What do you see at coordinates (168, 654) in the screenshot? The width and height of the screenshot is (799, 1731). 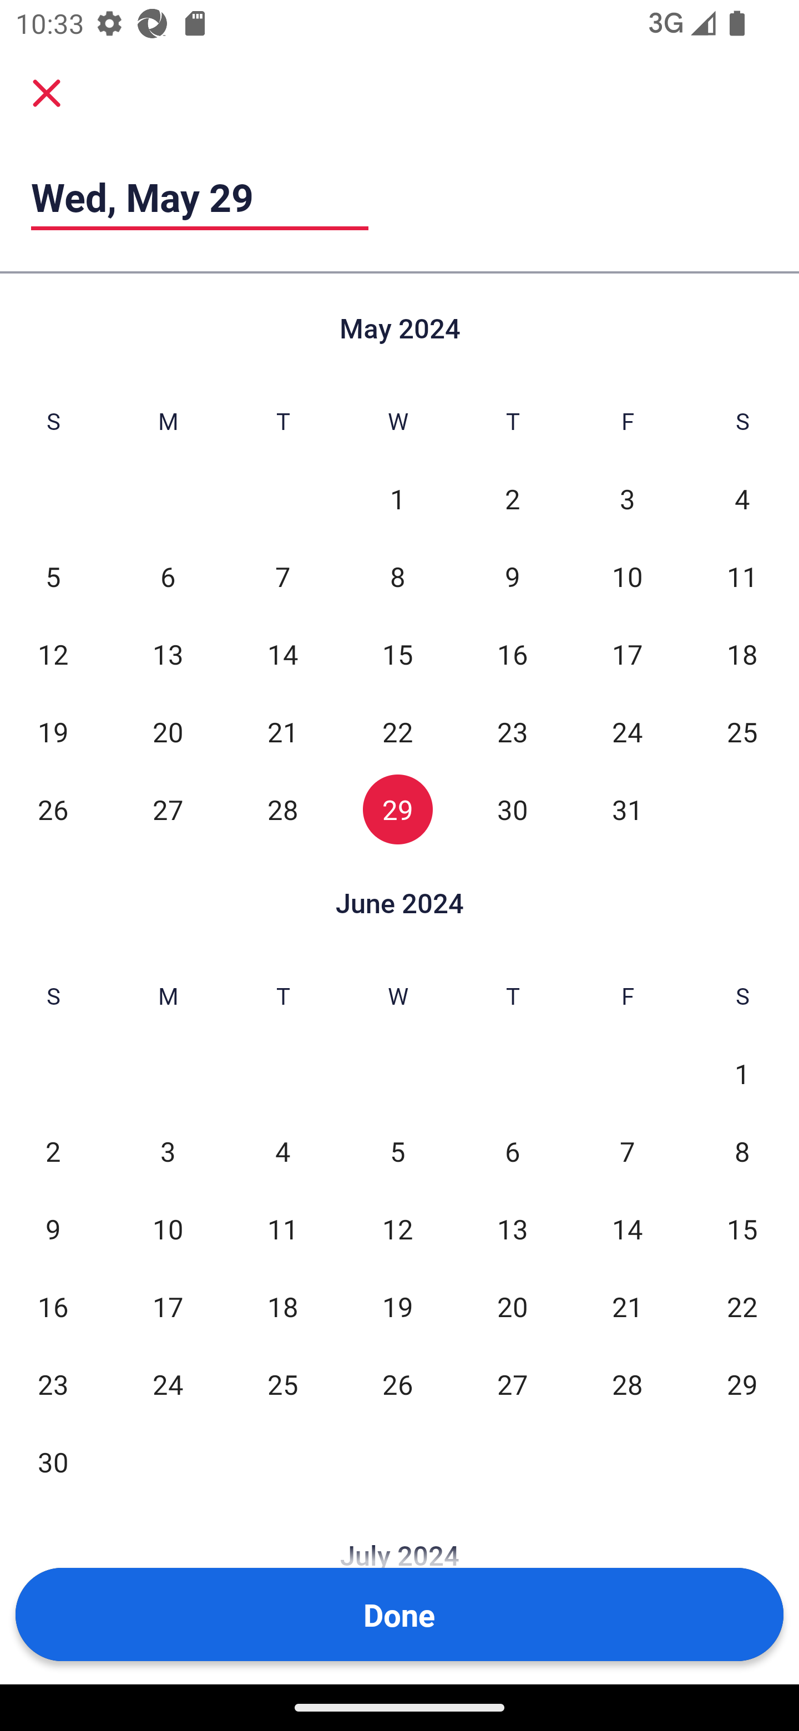 I see `13 Mon, May 13, Not Selected` at bounding box center [168, 654].